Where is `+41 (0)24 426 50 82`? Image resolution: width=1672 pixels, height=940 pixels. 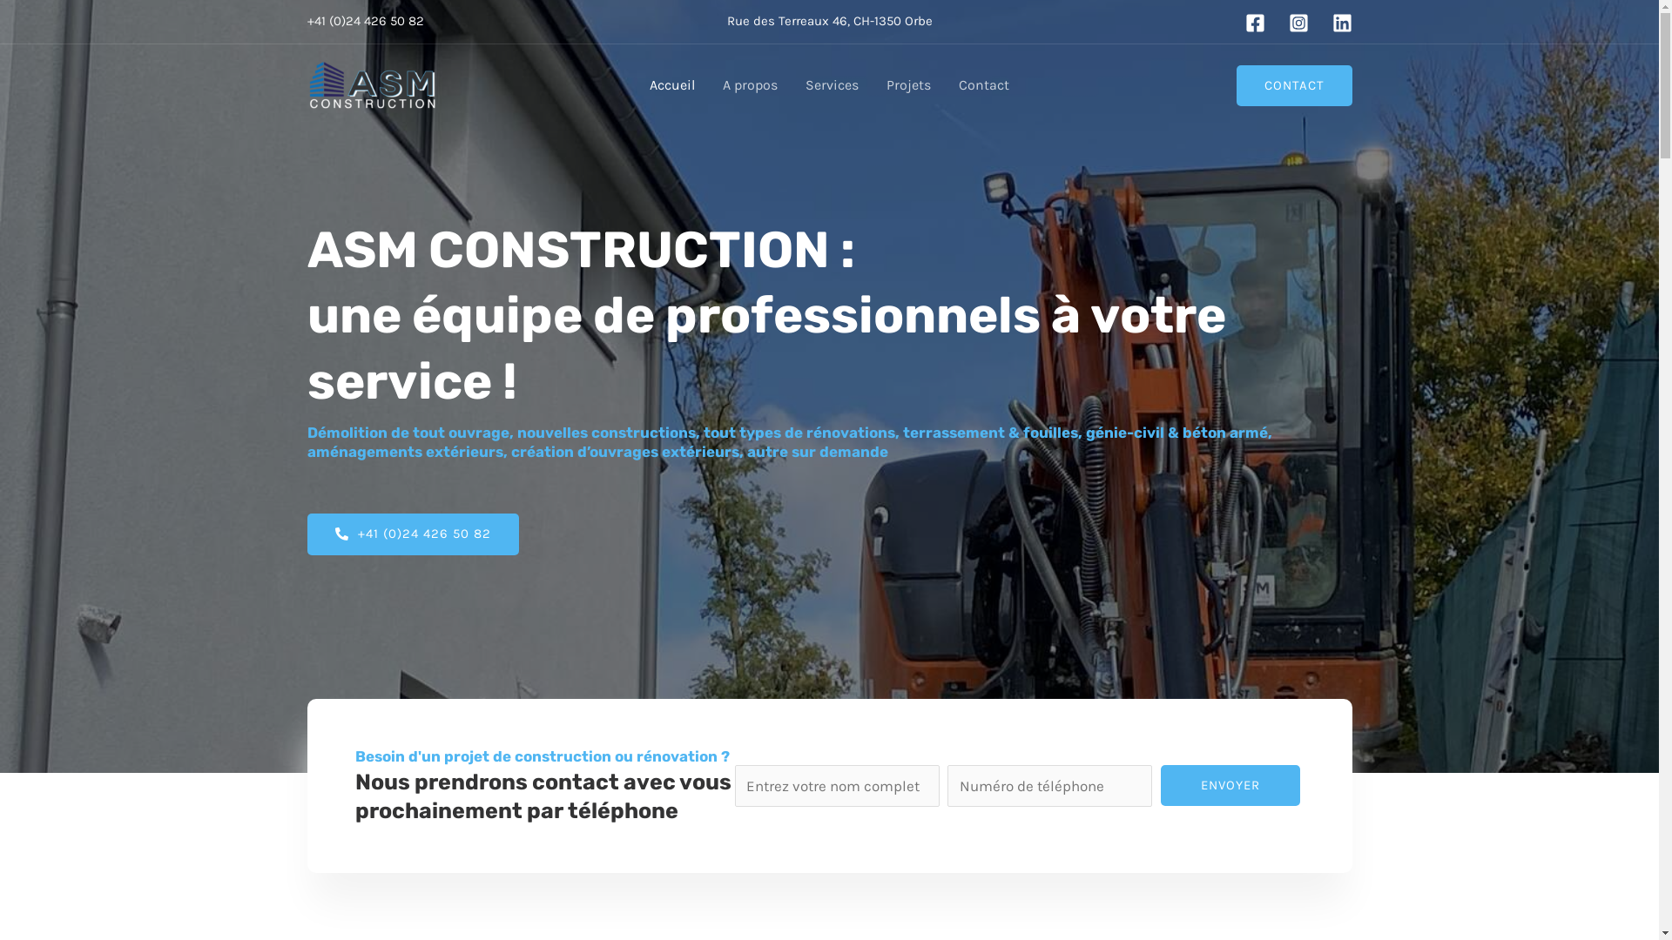
+41 (0)24 426 50 82 is located at coordinates (413, 534).